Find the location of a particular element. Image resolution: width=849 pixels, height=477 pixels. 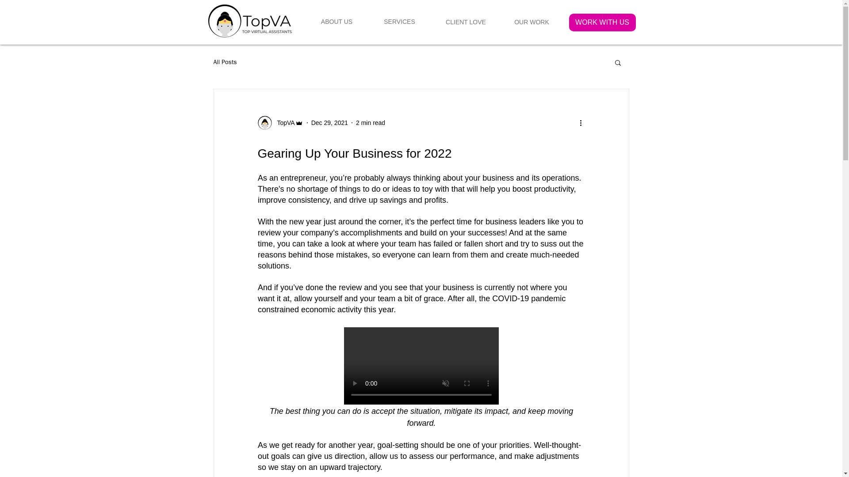

CLIENT LOVE is located at coordinates (466, 23).